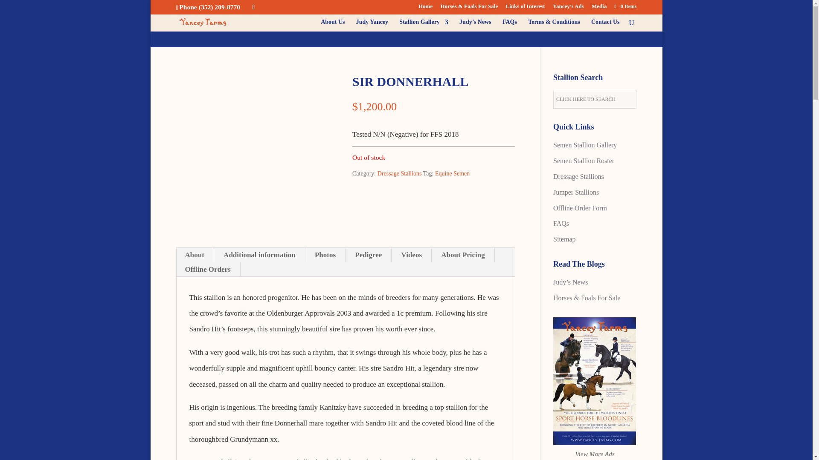  What do you see at coordinates (399, 173) in the screenshot?
I see `Dressage Stallions` at bounding box center [399, 173].